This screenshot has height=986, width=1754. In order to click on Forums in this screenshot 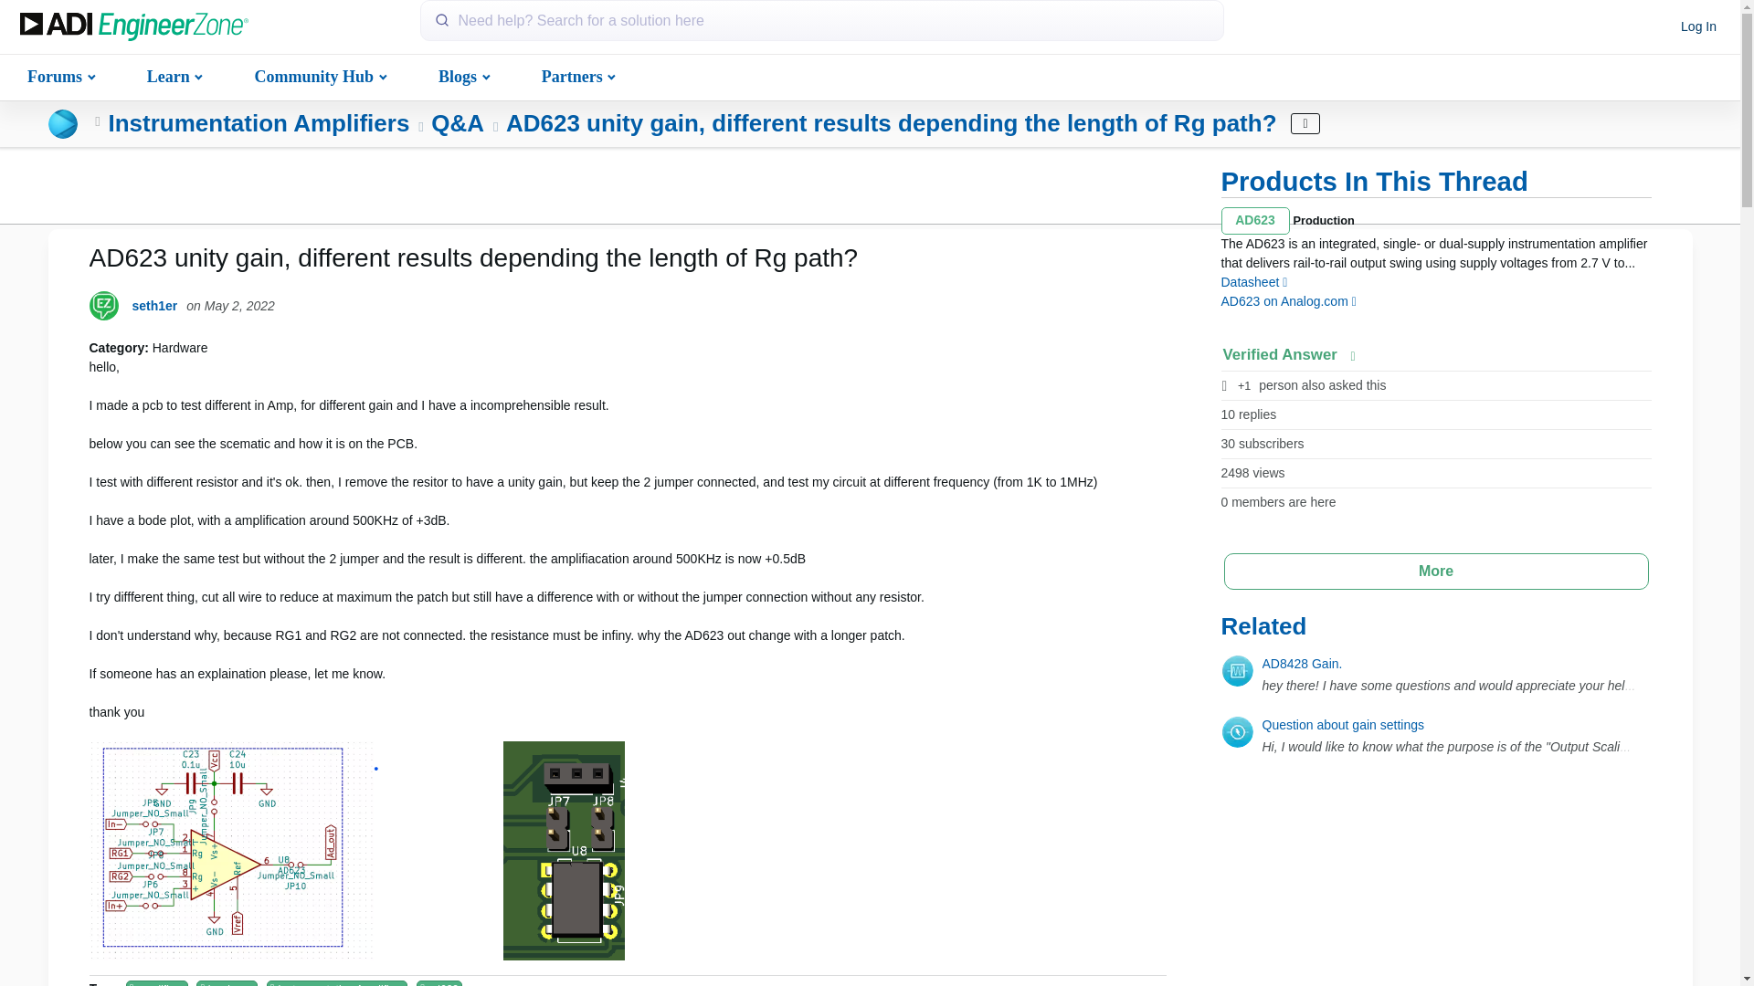, I will do `click(59, 75)`.